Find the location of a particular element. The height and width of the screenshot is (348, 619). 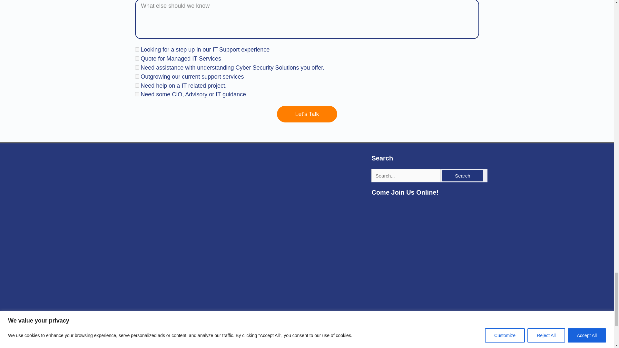

Need help on a IT related project. is located at coordinates (137, 86).